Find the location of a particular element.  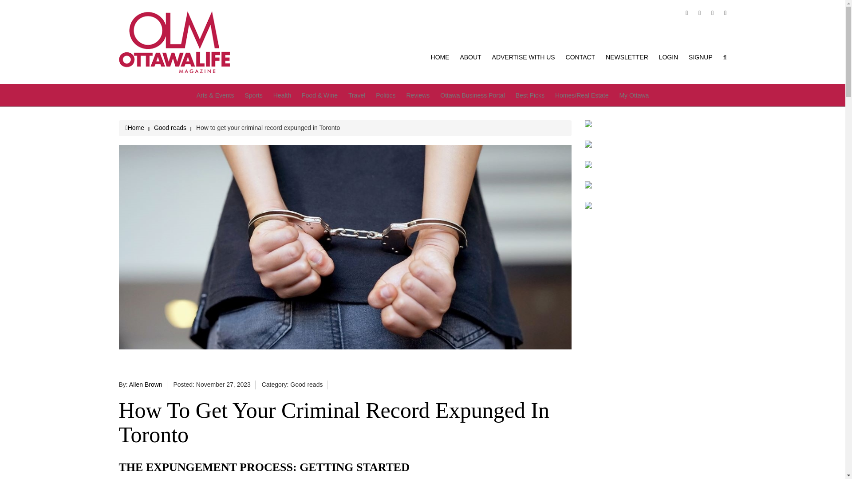

NEWSLETTER is located at coordinates (627, 57).